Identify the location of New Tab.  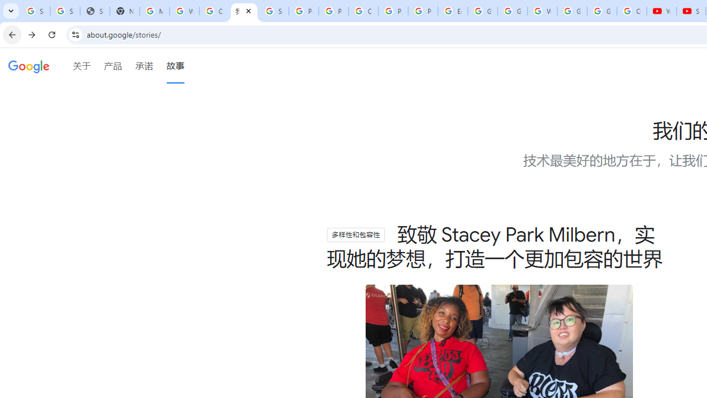
(125, 11).